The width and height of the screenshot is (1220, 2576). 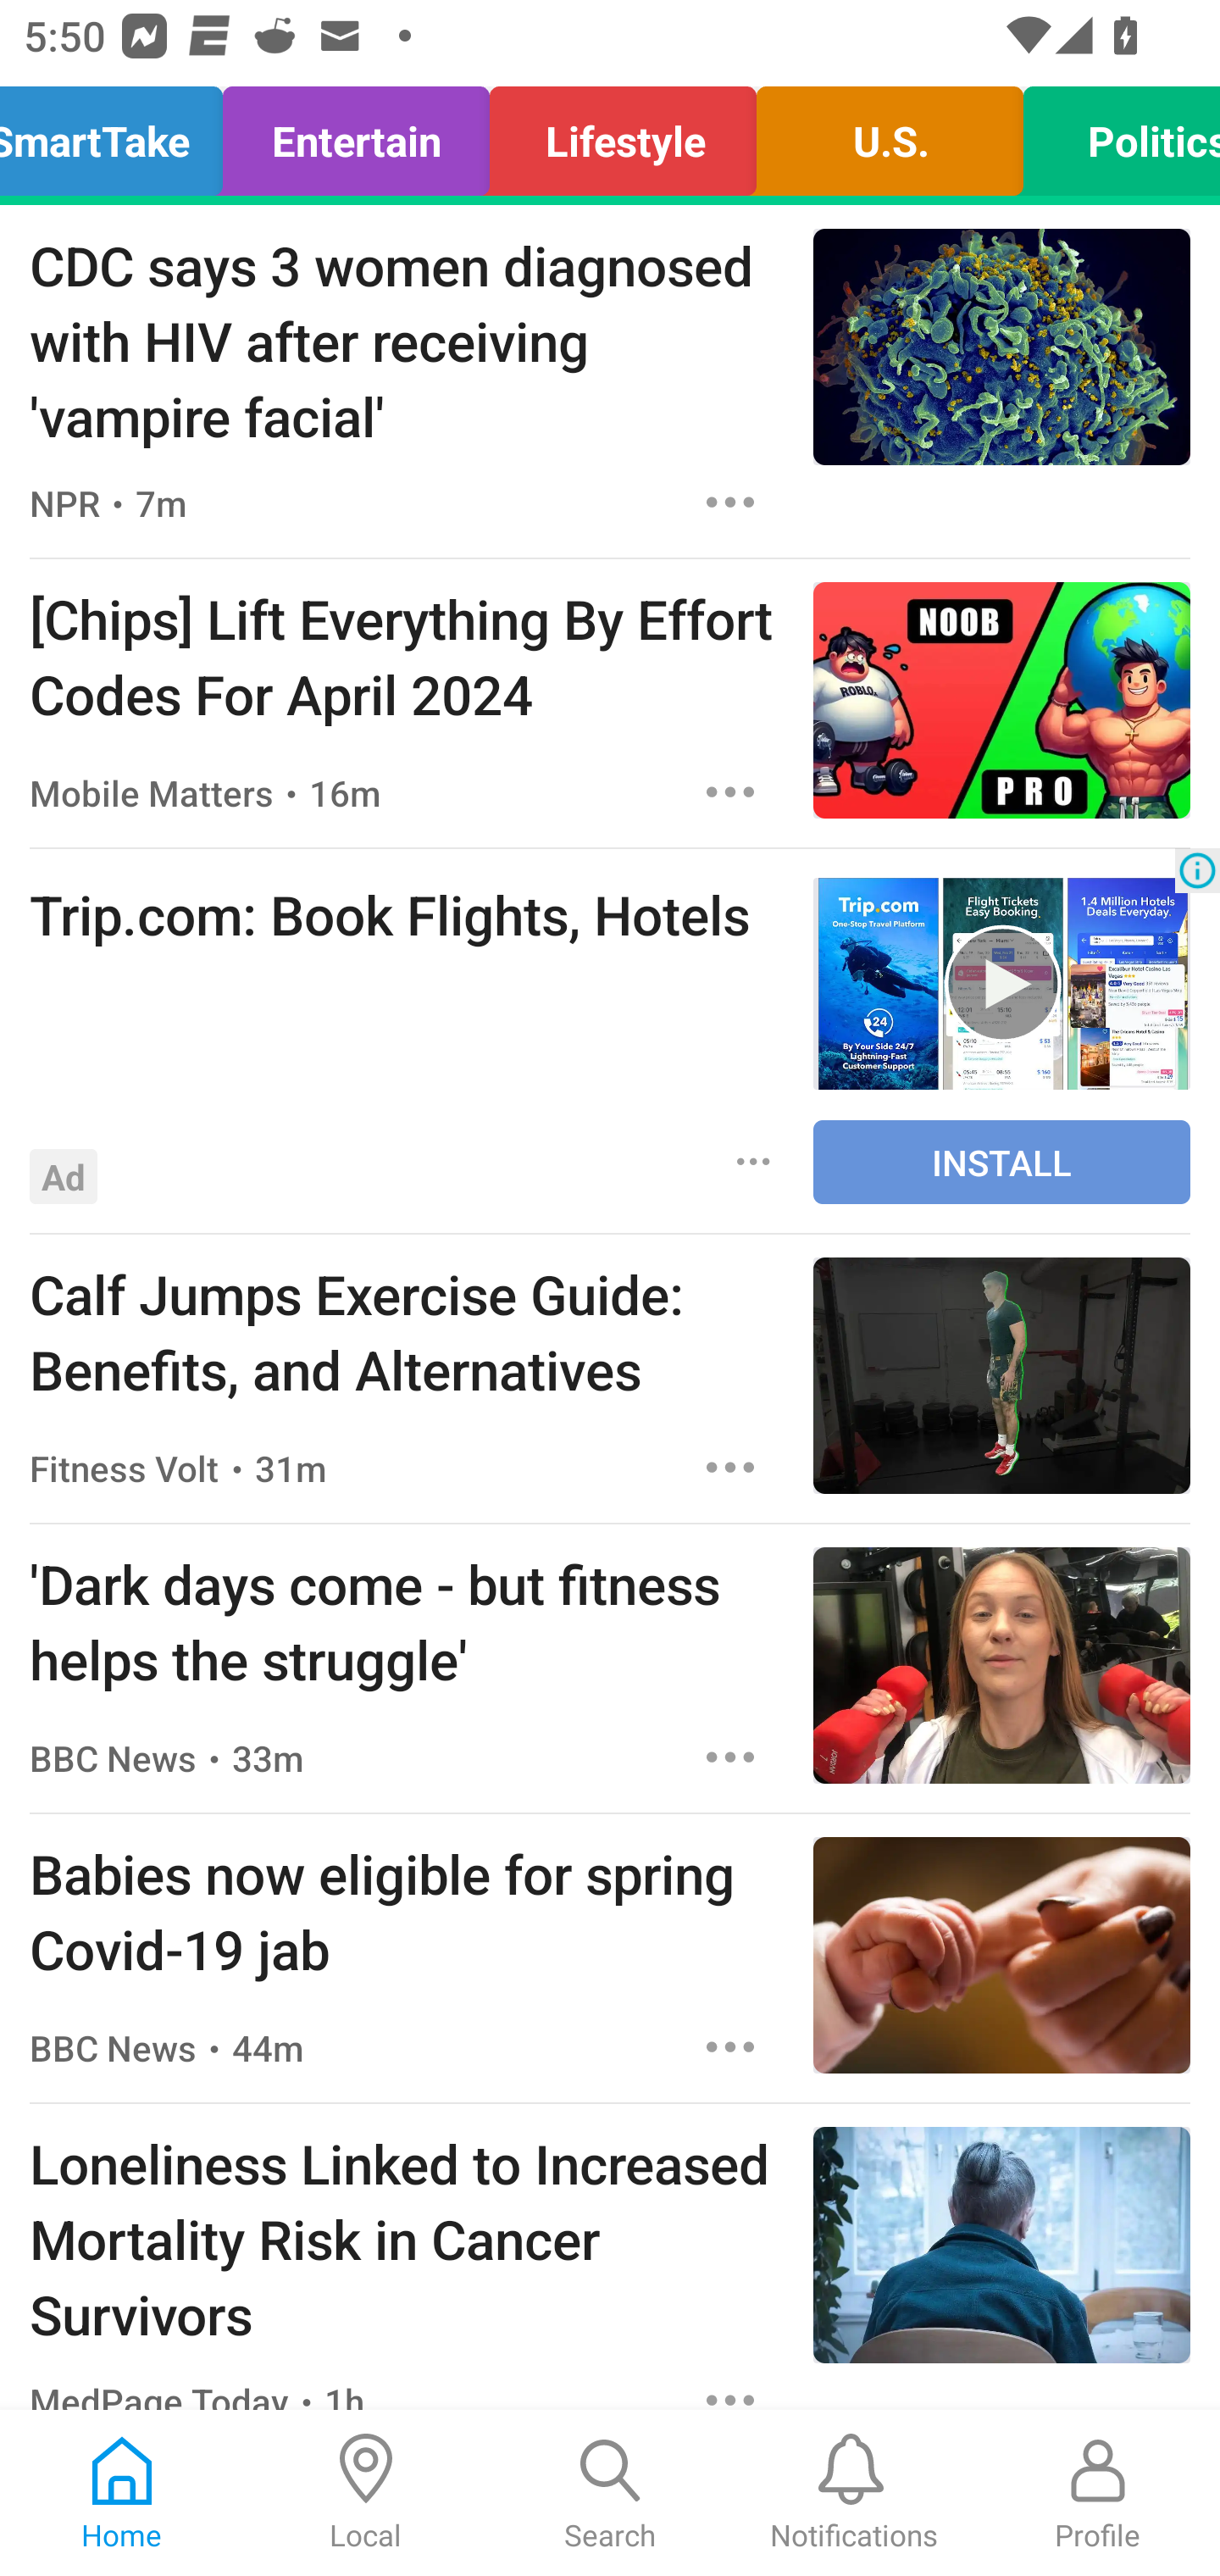 What do you see at coordinates (624, 134) in the screenshot?
I see `Lifestyle` at bounding box center [624, 134].